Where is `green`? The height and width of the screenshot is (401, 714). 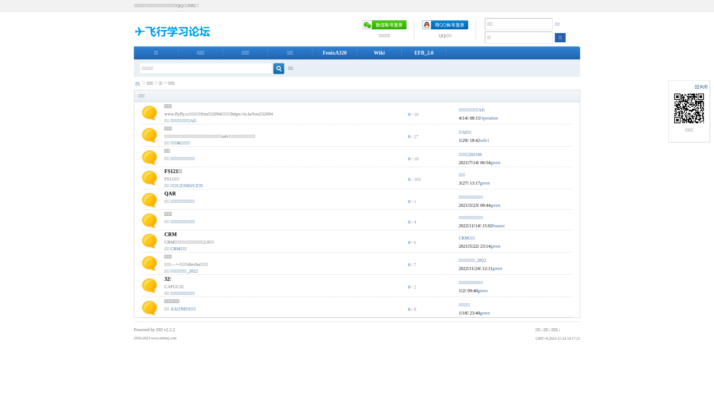
green is located at coordinates (498, 268).